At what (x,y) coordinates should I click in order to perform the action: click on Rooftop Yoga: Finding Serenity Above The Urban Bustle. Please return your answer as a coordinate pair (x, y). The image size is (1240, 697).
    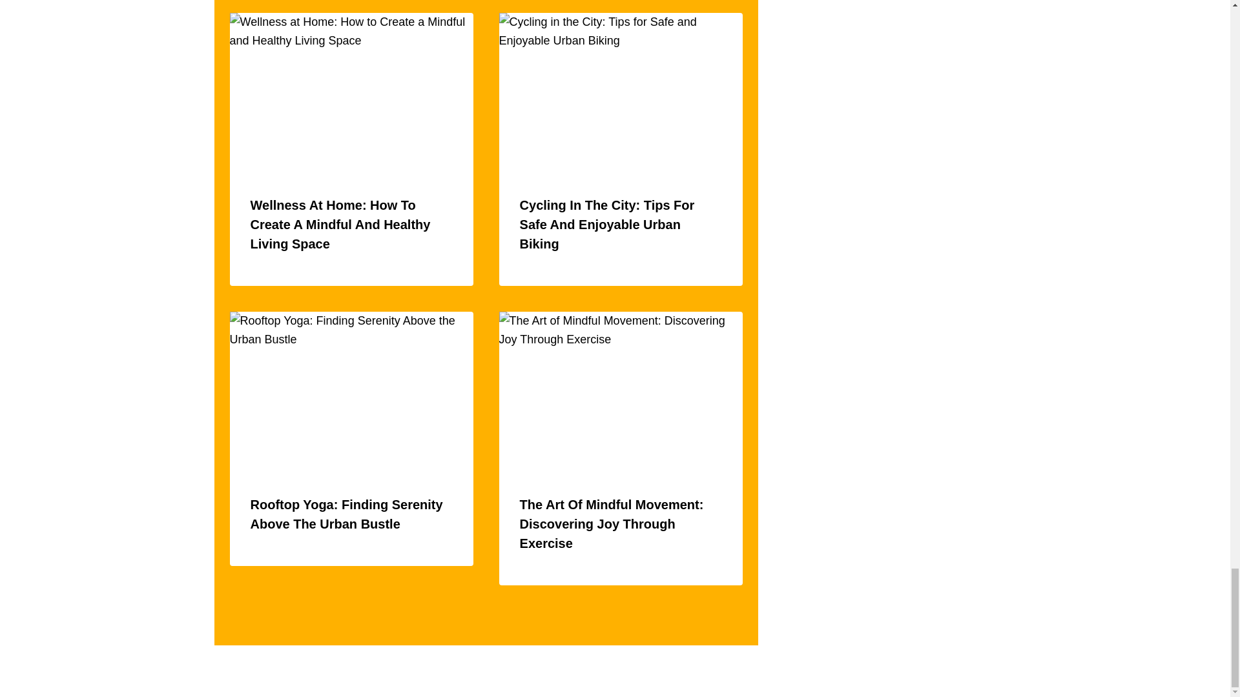
    Looking at the image, I should click on (346, 514).